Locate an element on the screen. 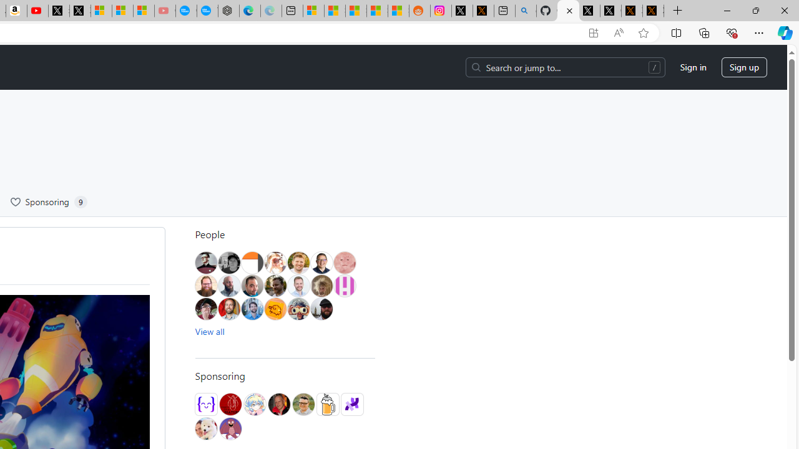 The image size is (799, 449). Sign in is located at coordinates (693, 67).